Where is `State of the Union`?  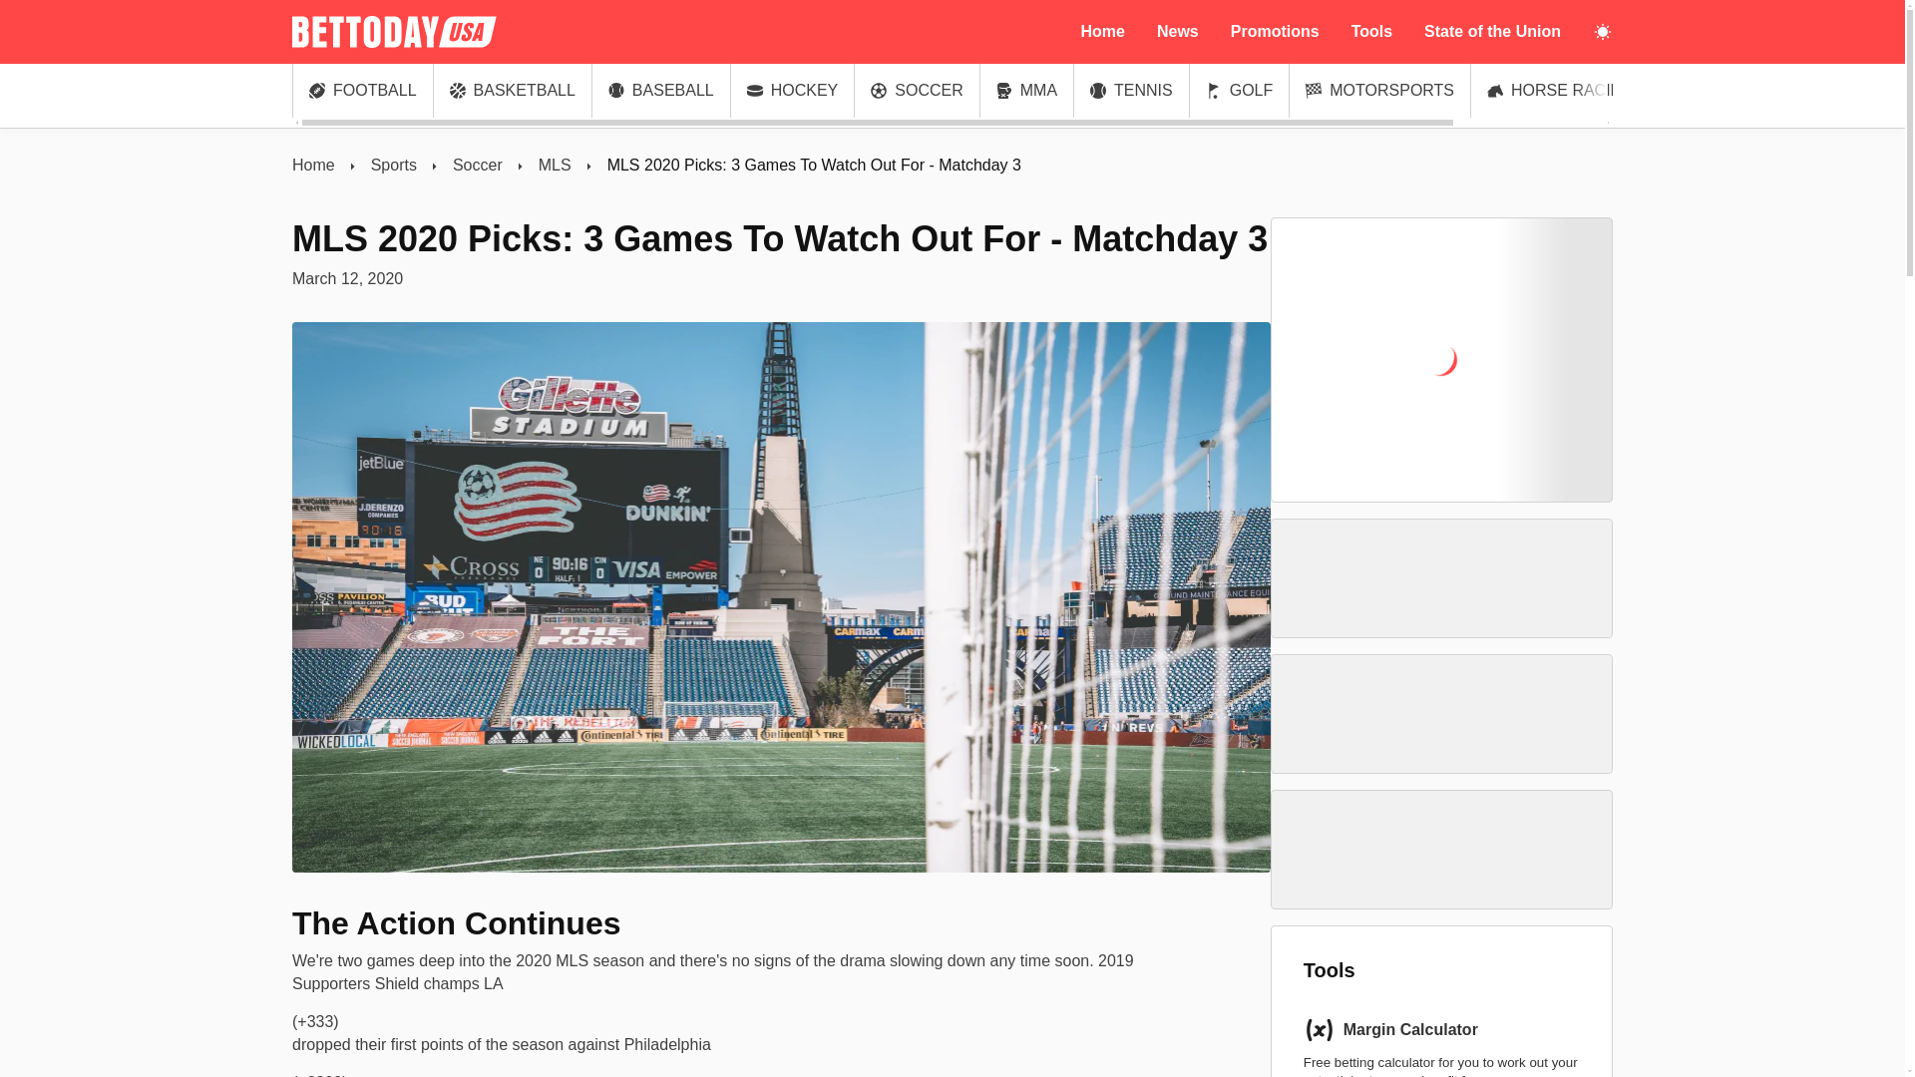
State of the Union is located at coordinates (1492, 32).